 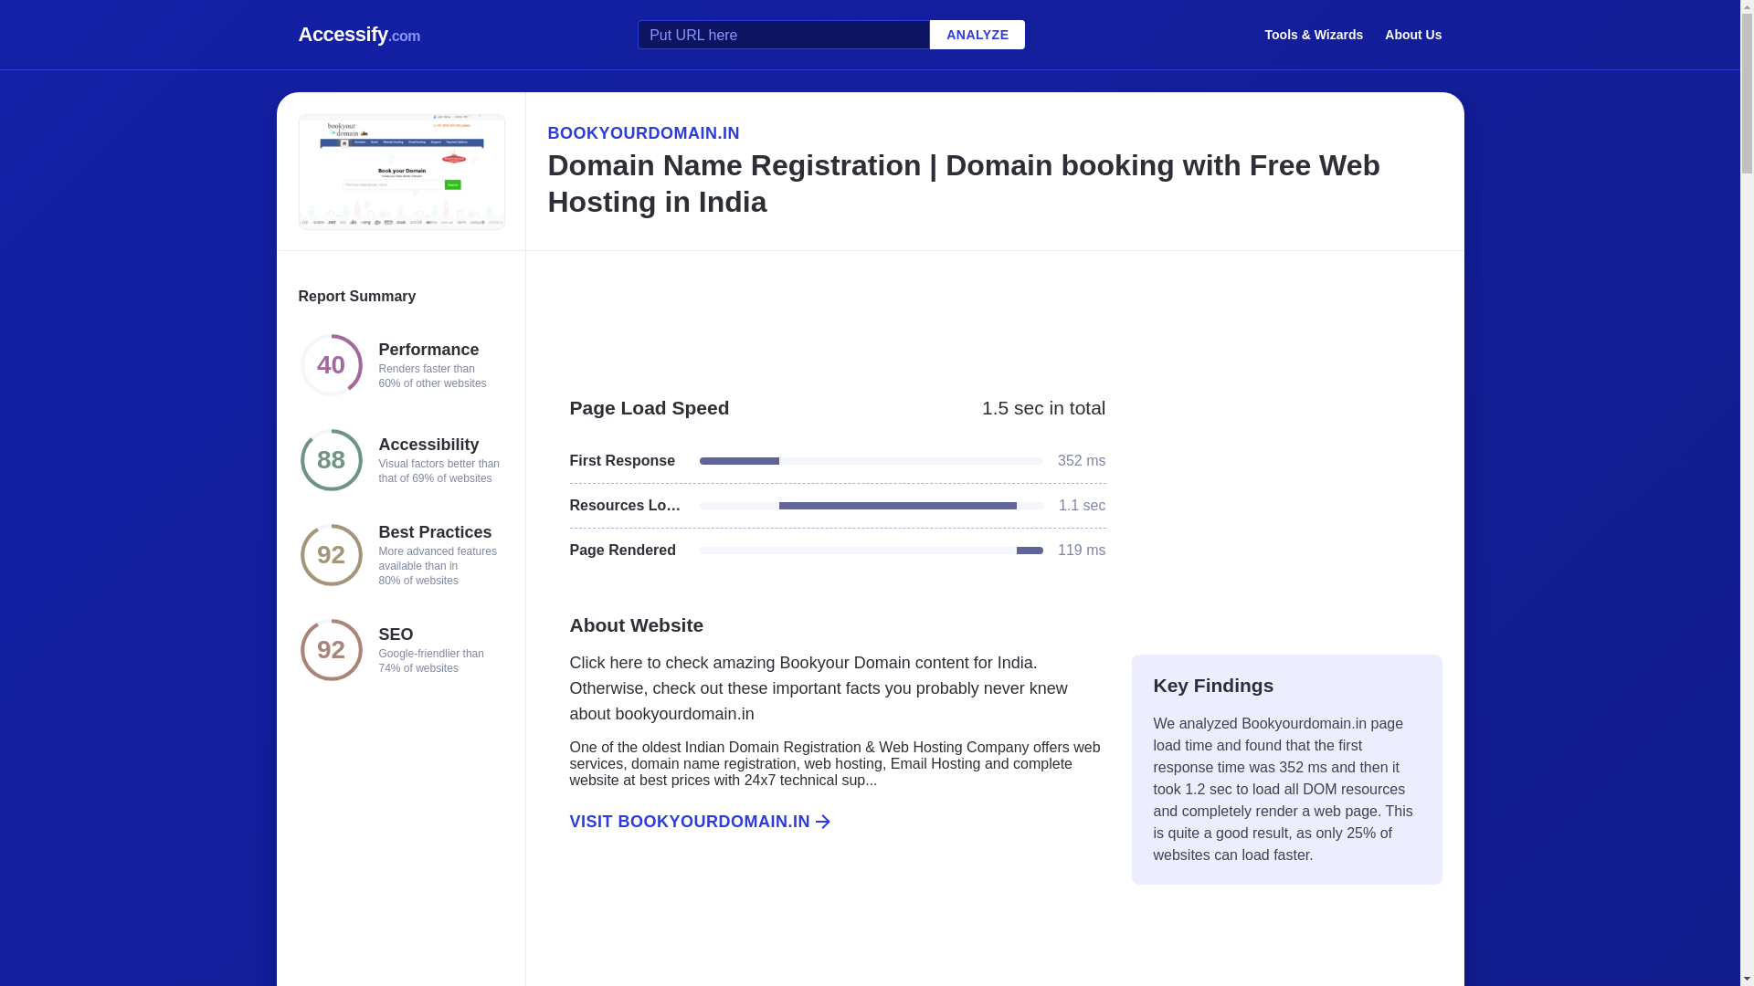 I want to click on BOOKYOURDOMAIN.IN, so click(x=994, y=132).